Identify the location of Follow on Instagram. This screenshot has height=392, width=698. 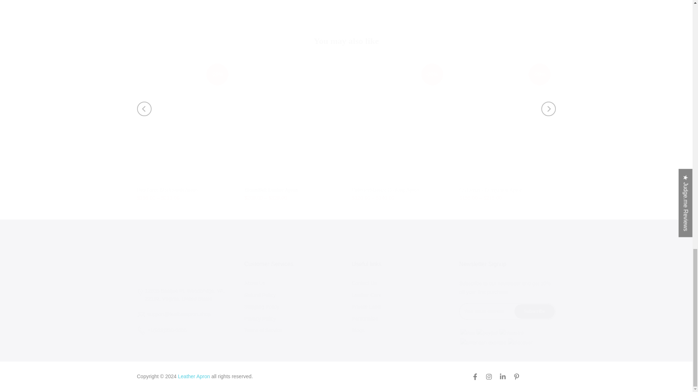
(489, 377).